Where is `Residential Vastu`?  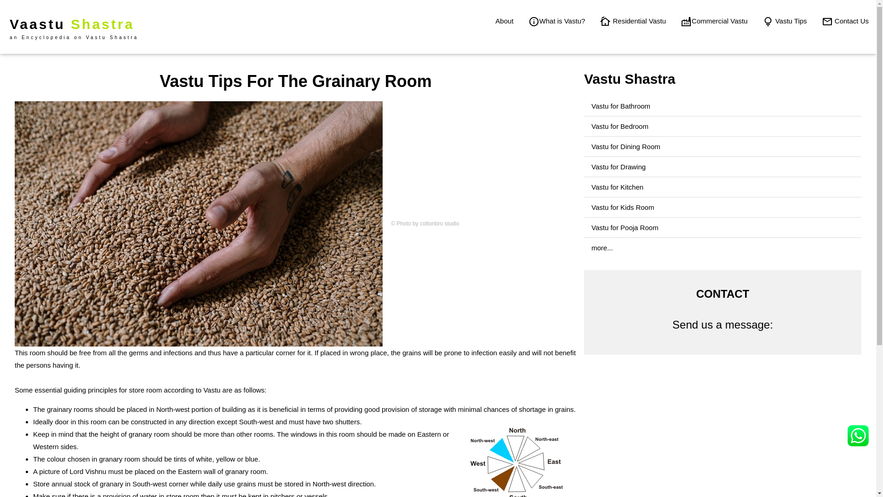
Residential Vastu is located at coordinates (633, 21).